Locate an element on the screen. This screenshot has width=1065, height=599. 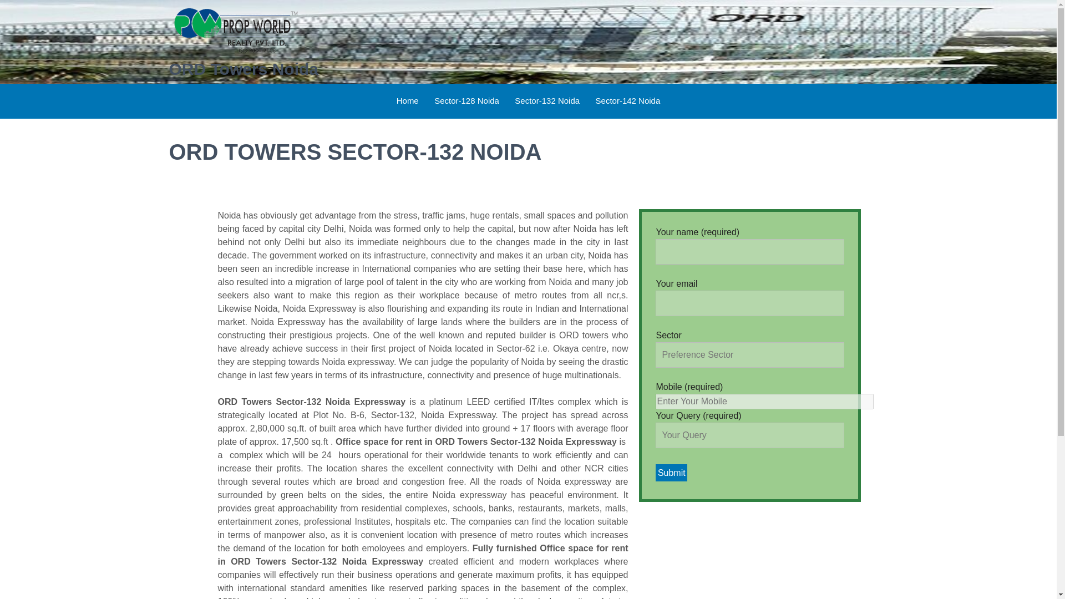
Sector-142 Noida is located at coordinates (628, 101).